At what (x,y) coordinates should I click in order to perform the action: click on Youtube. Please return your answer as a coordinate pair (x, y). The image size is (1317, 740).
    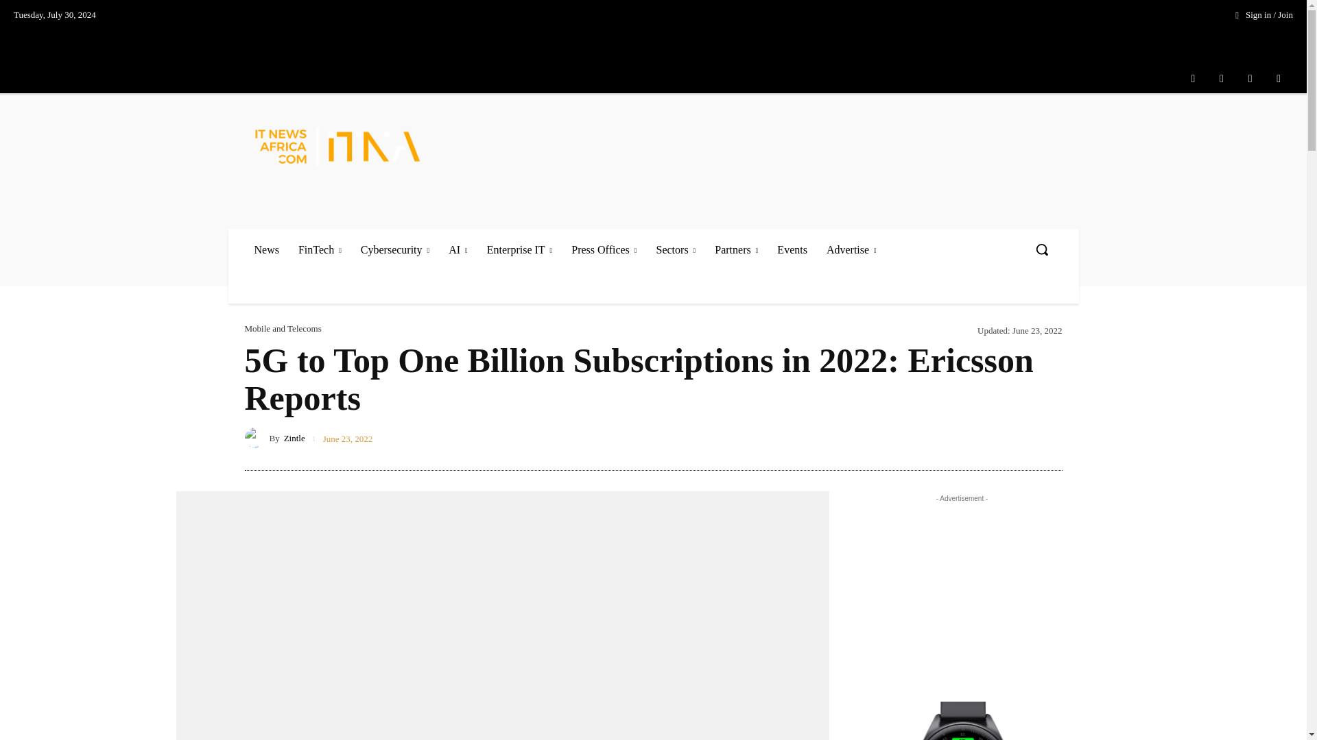
    Looking at the image, I should click on (1279, 78).